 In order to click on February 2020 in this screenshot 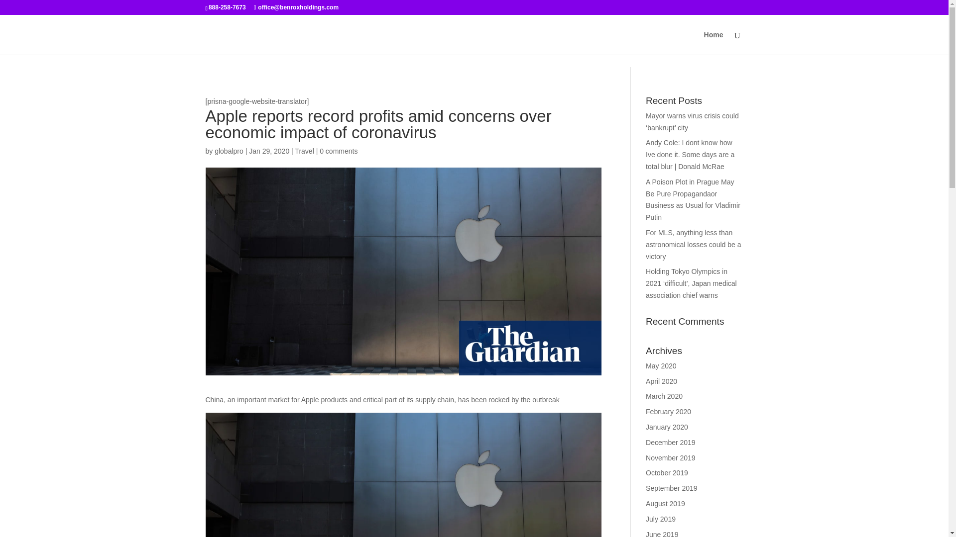, I will do `click(668, 411)`.